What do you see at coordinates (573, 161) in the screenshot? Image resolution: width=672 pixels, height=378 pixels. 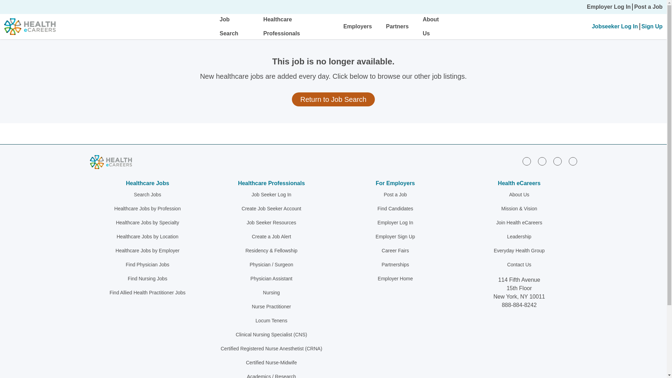 I see `youtube` at bounding box center [573, 161].